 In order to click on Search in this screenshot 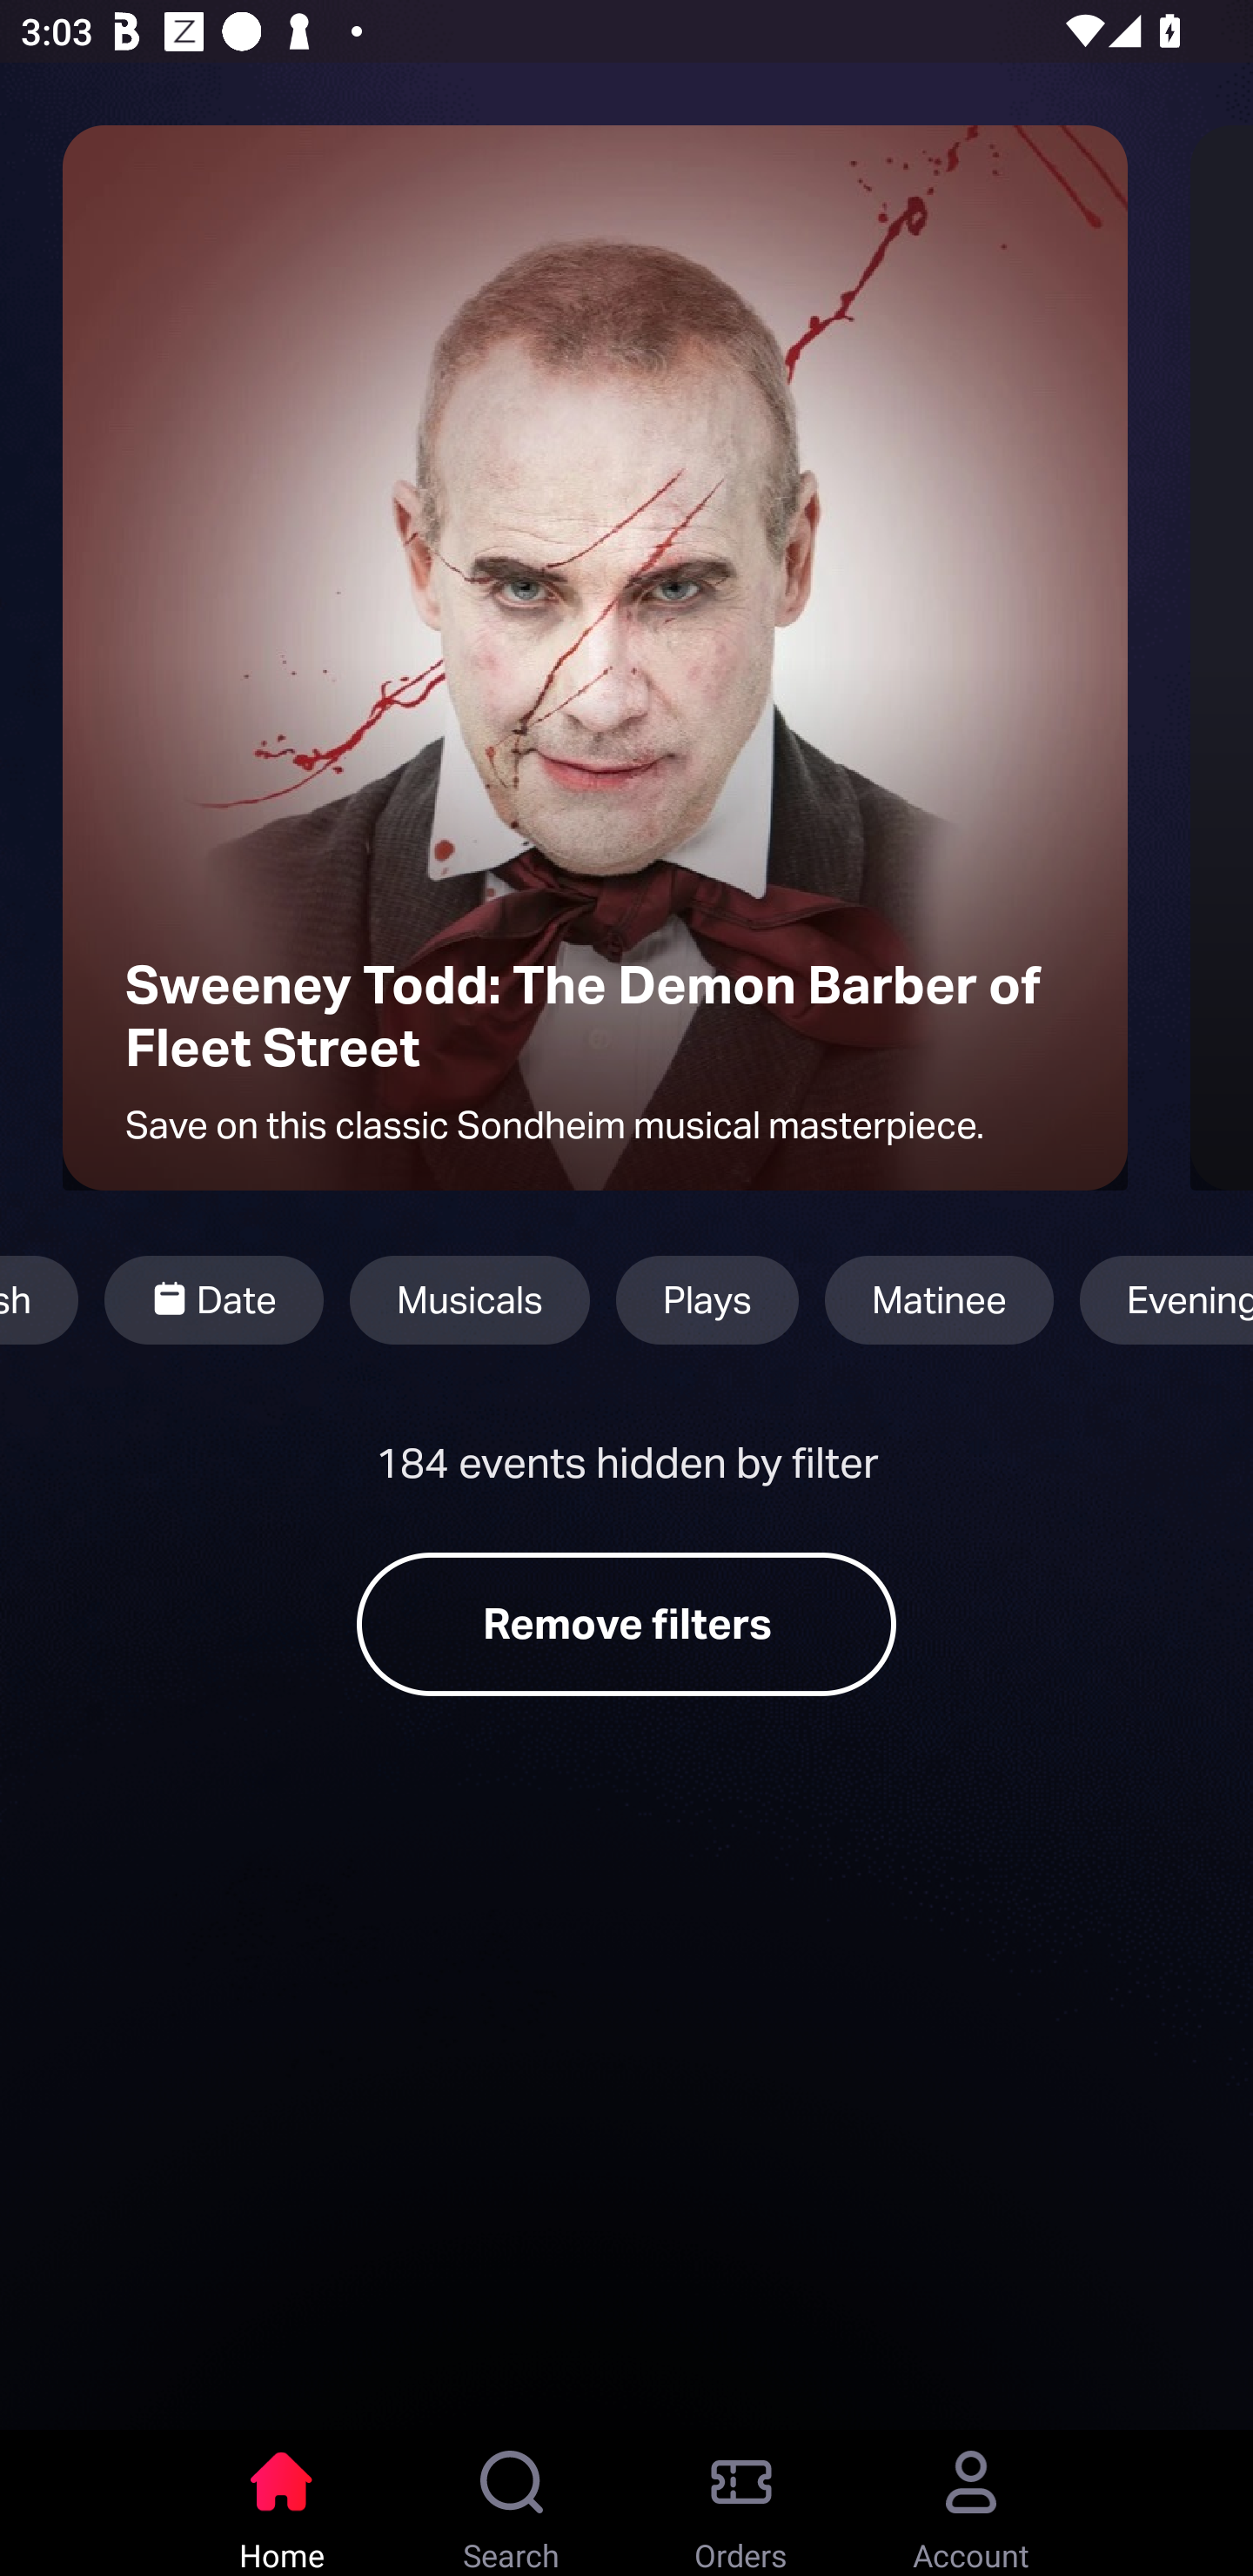, I will do `click(512, 2503)`.